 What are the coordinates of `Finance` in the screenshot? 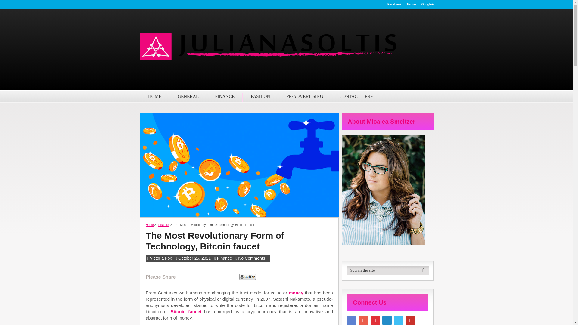 It's located at (163, 224).